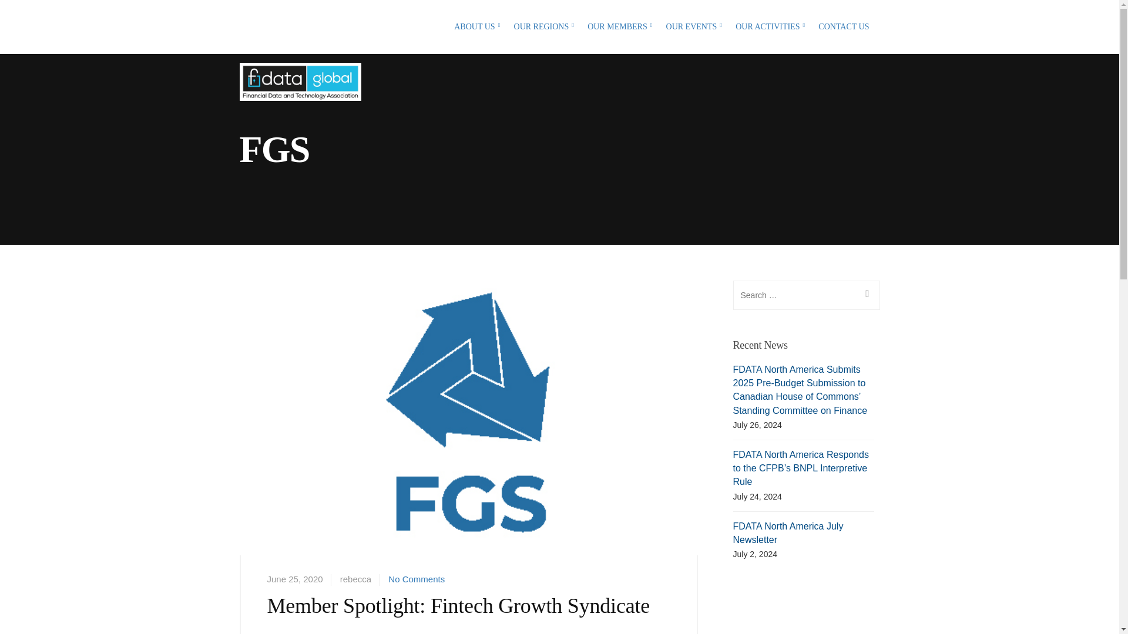  What do you see at coordinates (477, 27) in the screenshot?
I see `ABOUT US` at bounding box center [477, 27].